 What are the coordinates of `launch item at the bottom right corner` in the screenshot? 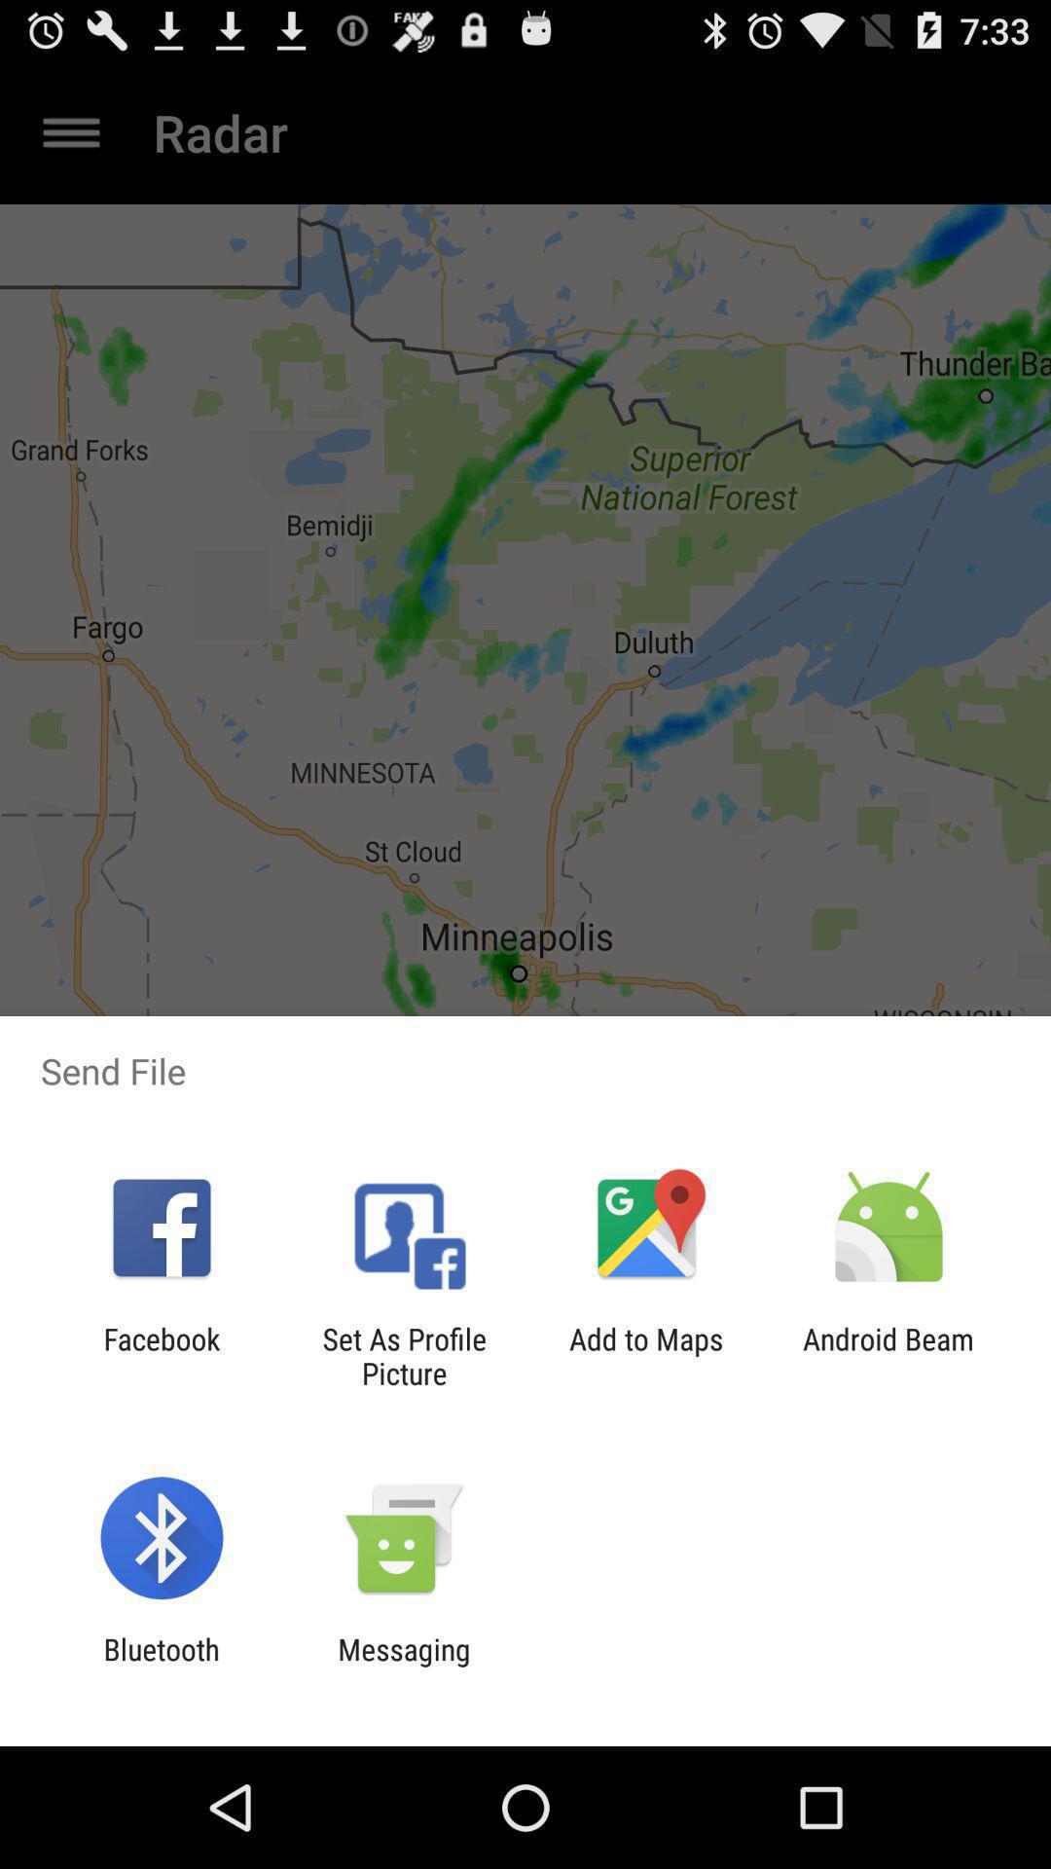 It's located at (888, 1356).